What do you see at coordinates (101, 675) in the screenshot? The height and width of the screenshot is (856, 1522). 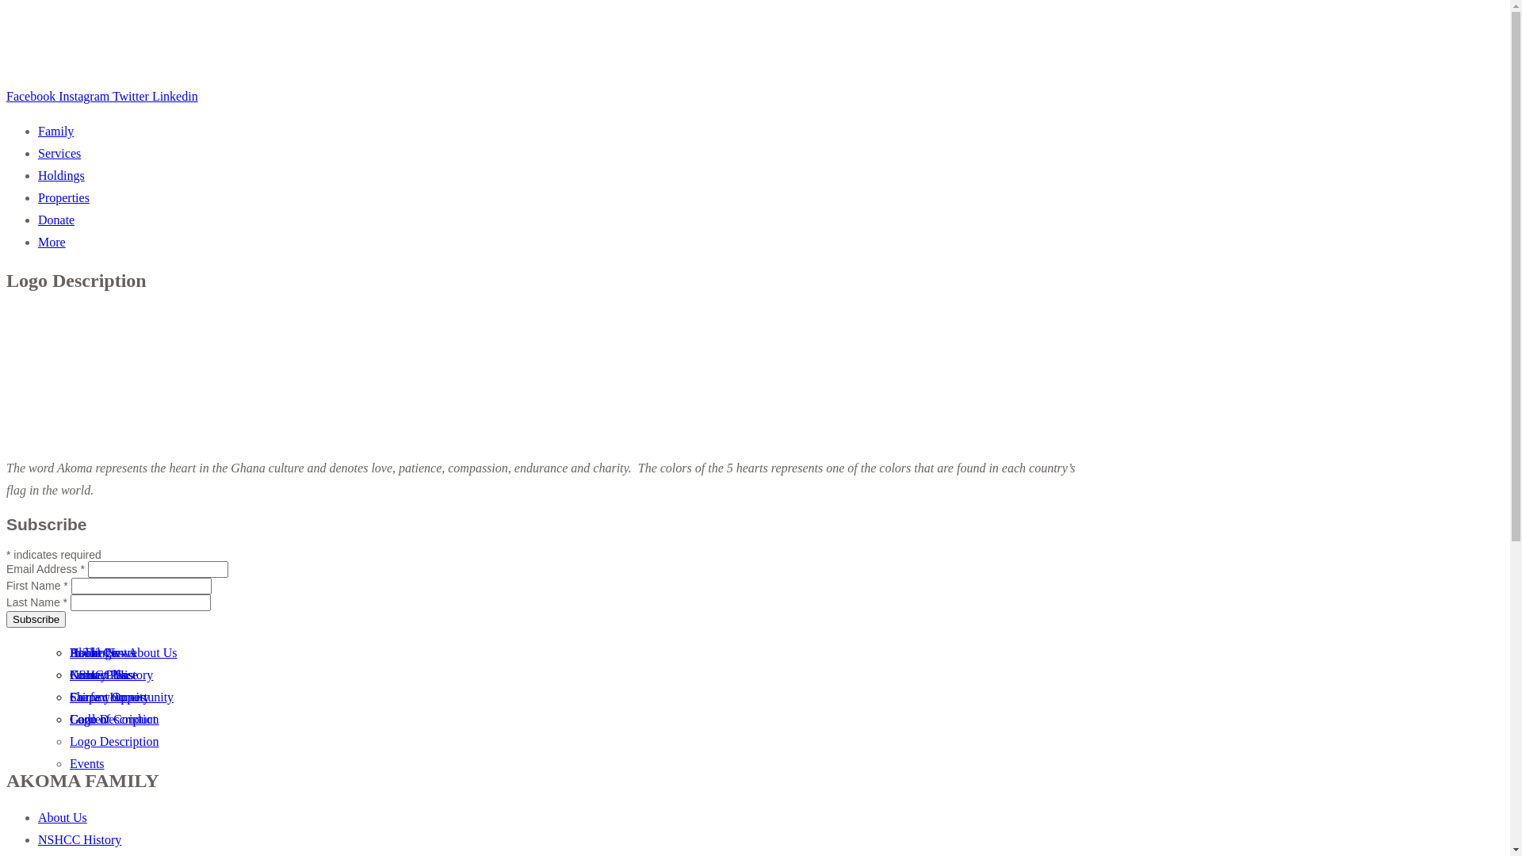 I see `Future Plans` at bounding box center [101, 675].